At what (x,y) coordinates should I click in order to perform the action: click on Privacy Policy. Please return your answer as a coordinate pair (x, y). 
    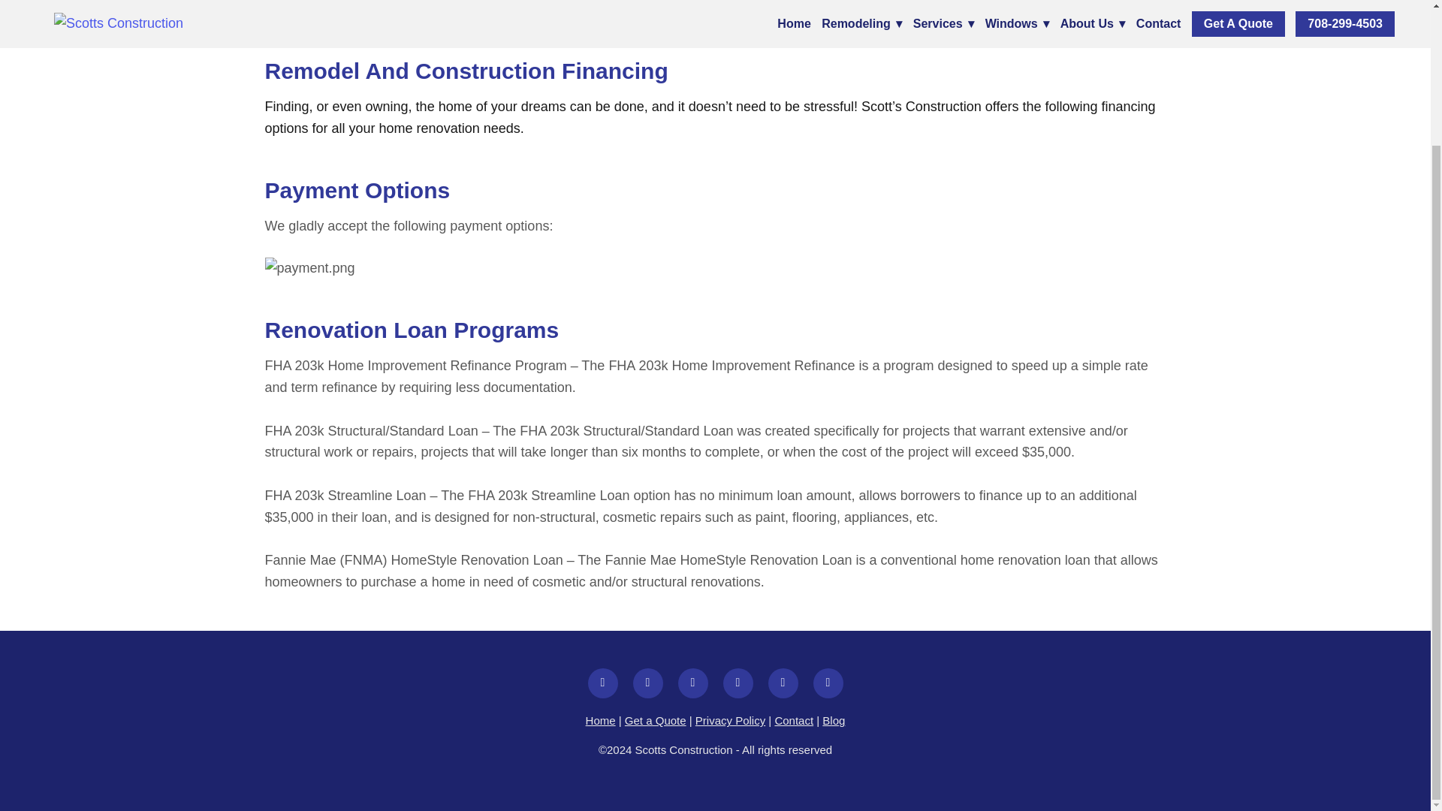
    Looking at the image, I should click on (730, 720).